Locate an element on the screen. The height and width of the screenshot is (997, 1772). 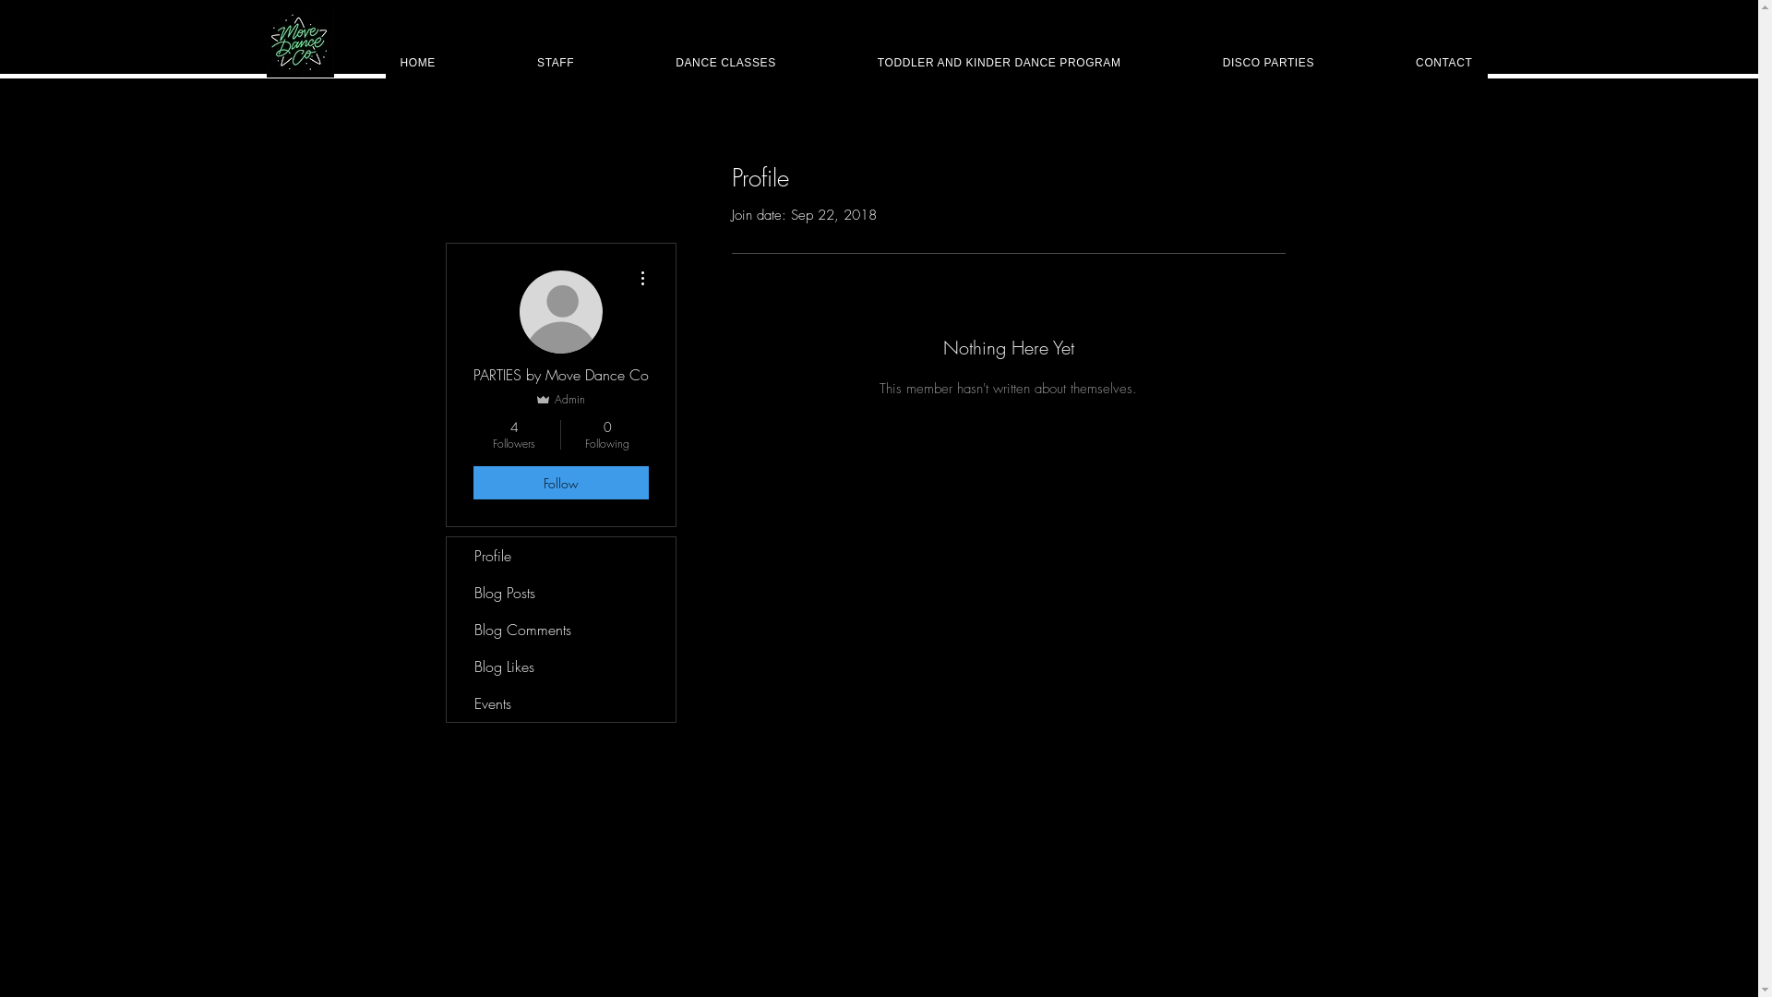
DISCO PARTIES is located at coordinates (1268, 63).